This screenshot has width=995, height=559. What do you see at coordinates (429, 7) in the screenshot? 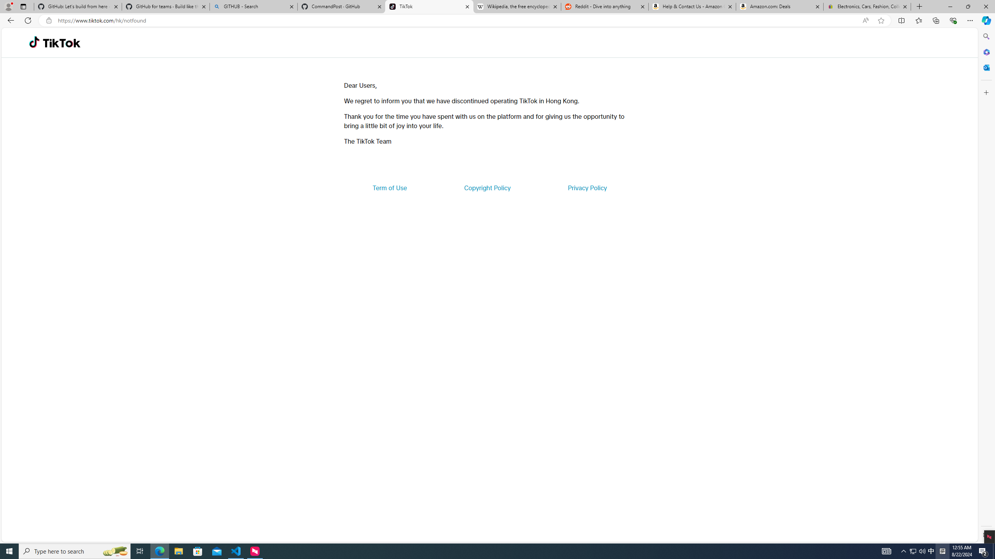
I see `TikTok` at bounding box center [429, 7].